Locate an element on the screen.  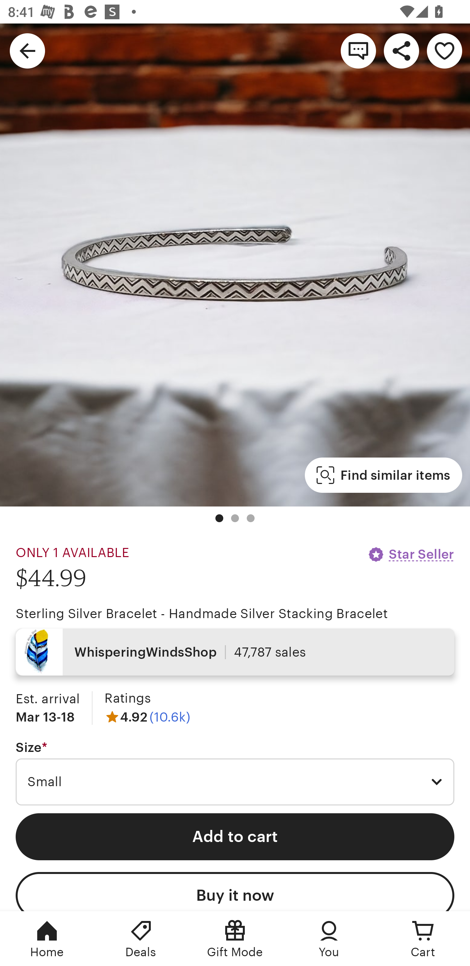
Size * Required Small is located at coordinates (235, 773).